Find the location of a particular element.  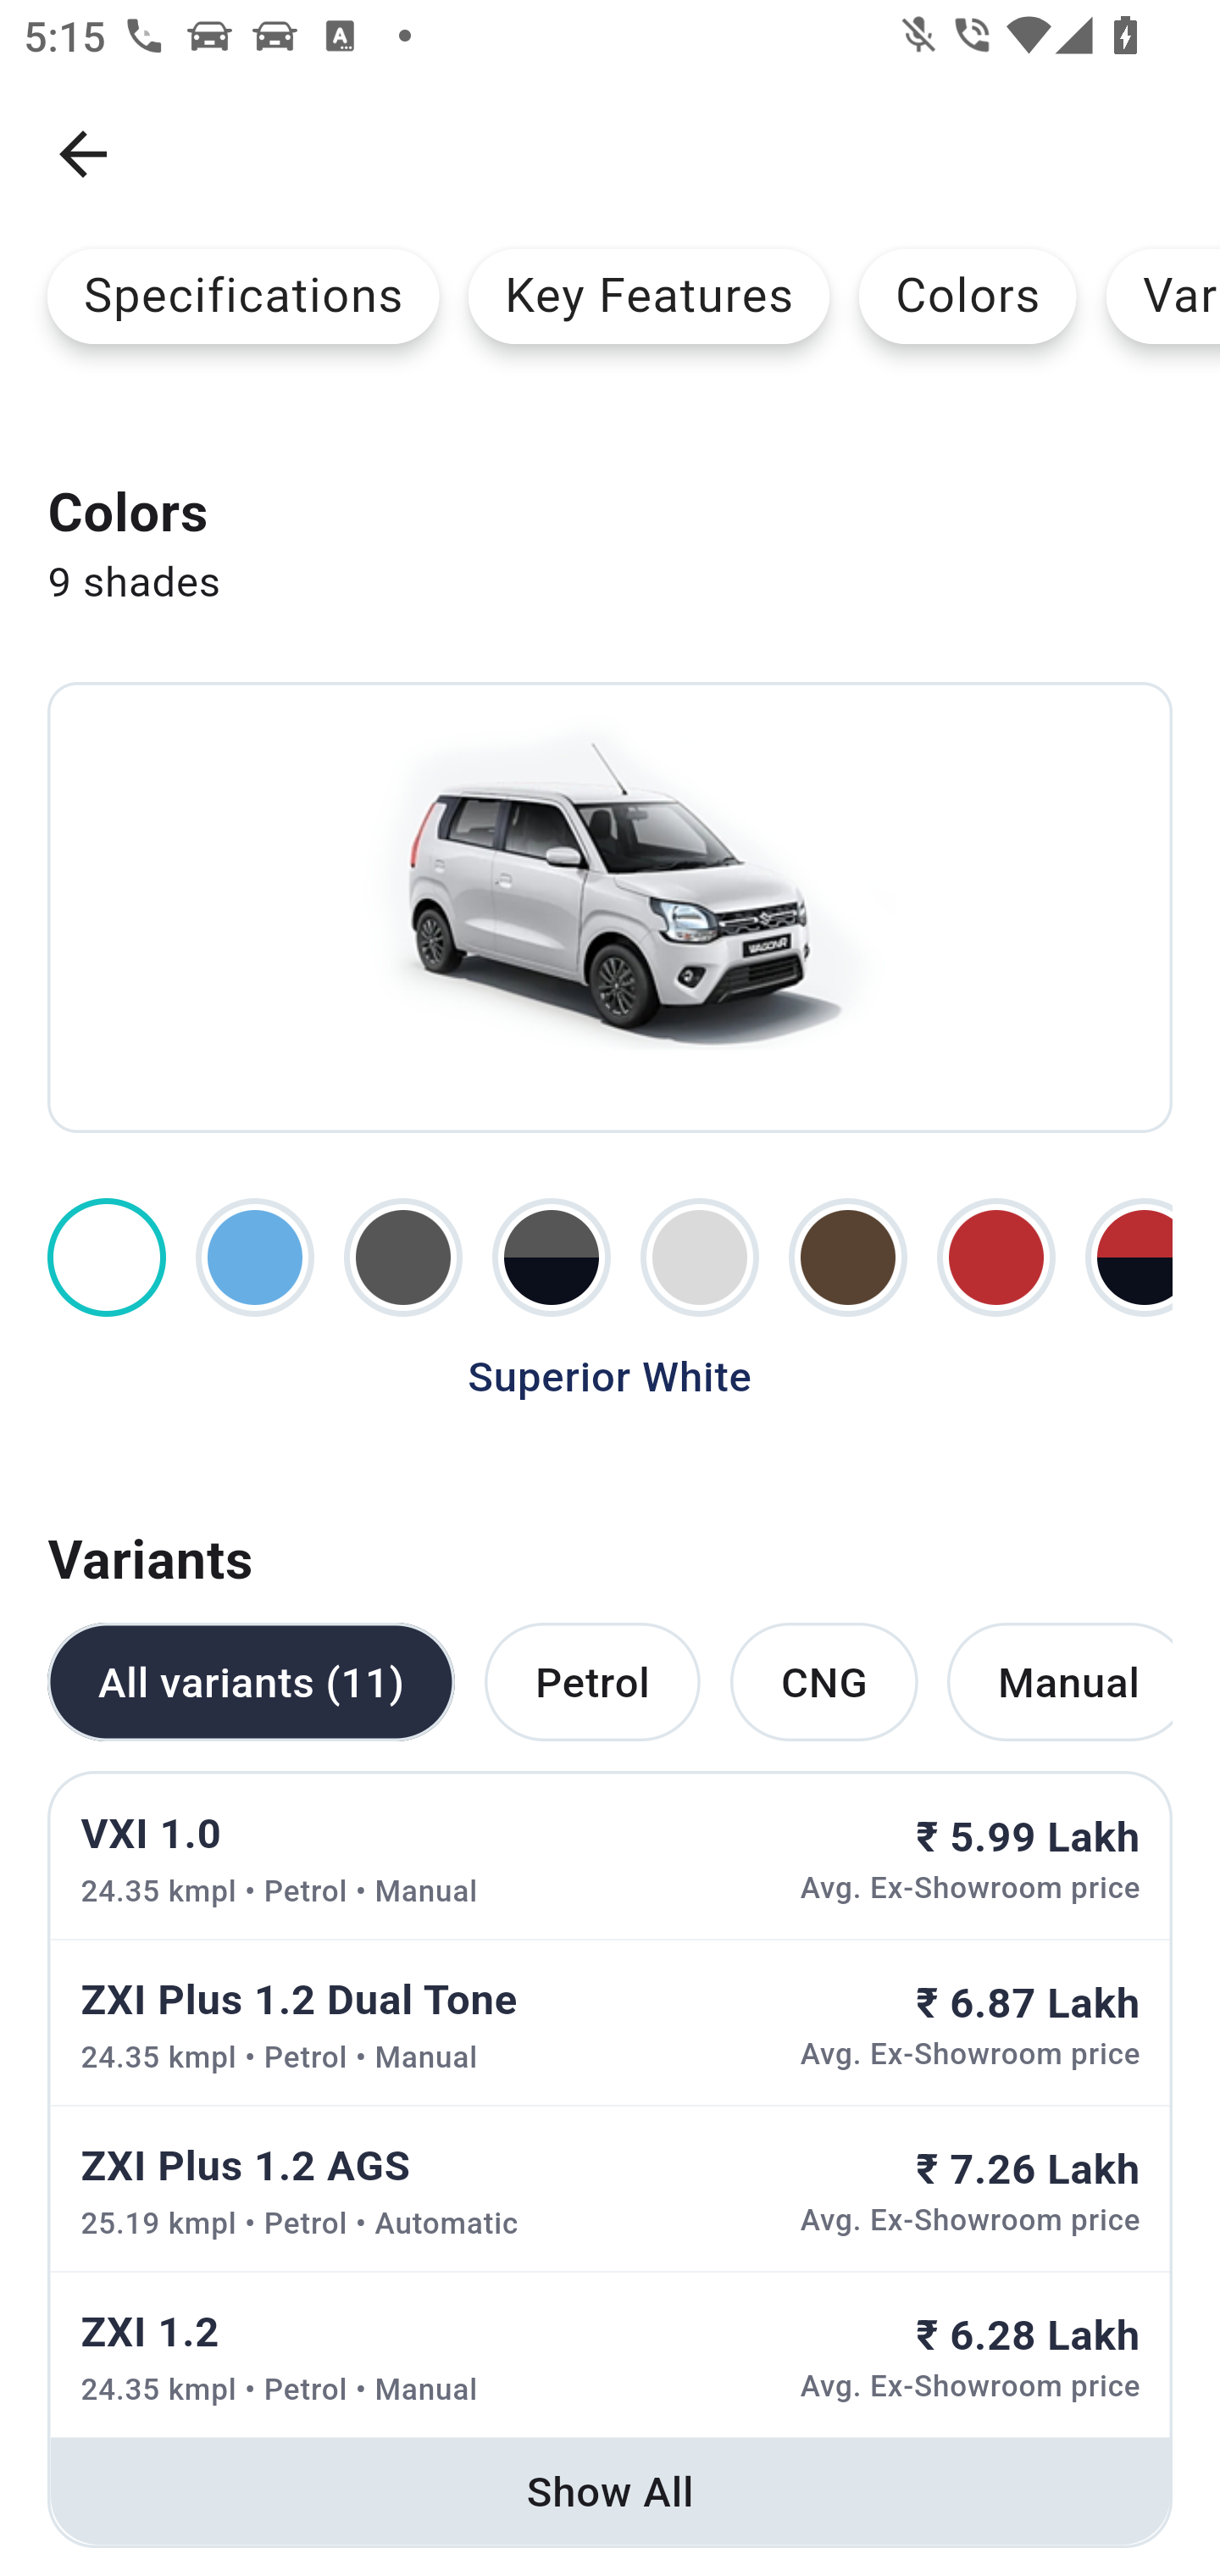

Show All is located at coordinates (610, 2490).